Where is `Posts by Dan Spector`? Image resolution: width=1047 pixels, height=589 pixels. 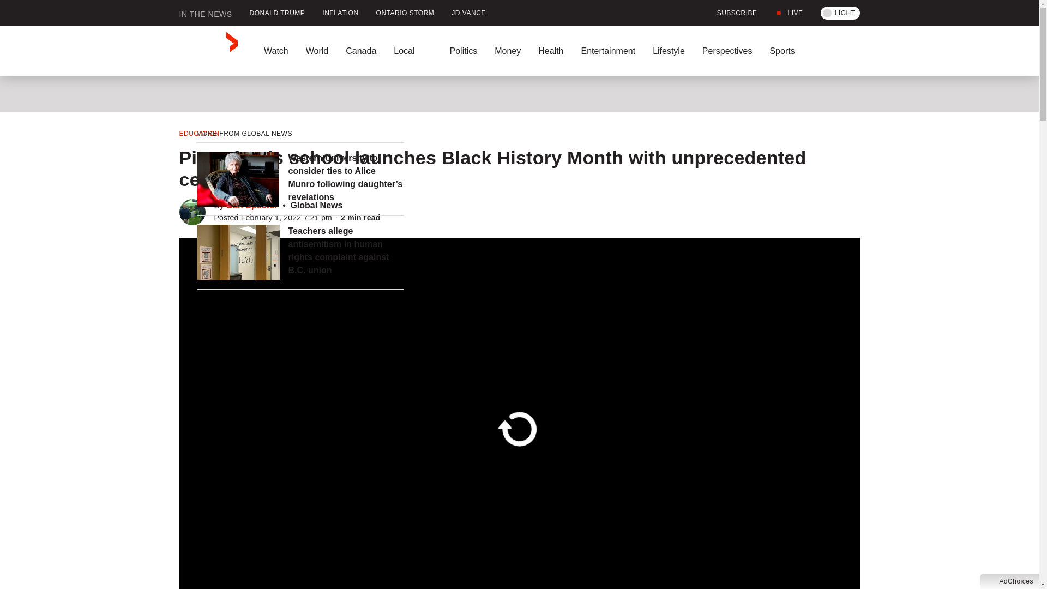 Posts by Dan Spector is located at coordinates (252, 205).